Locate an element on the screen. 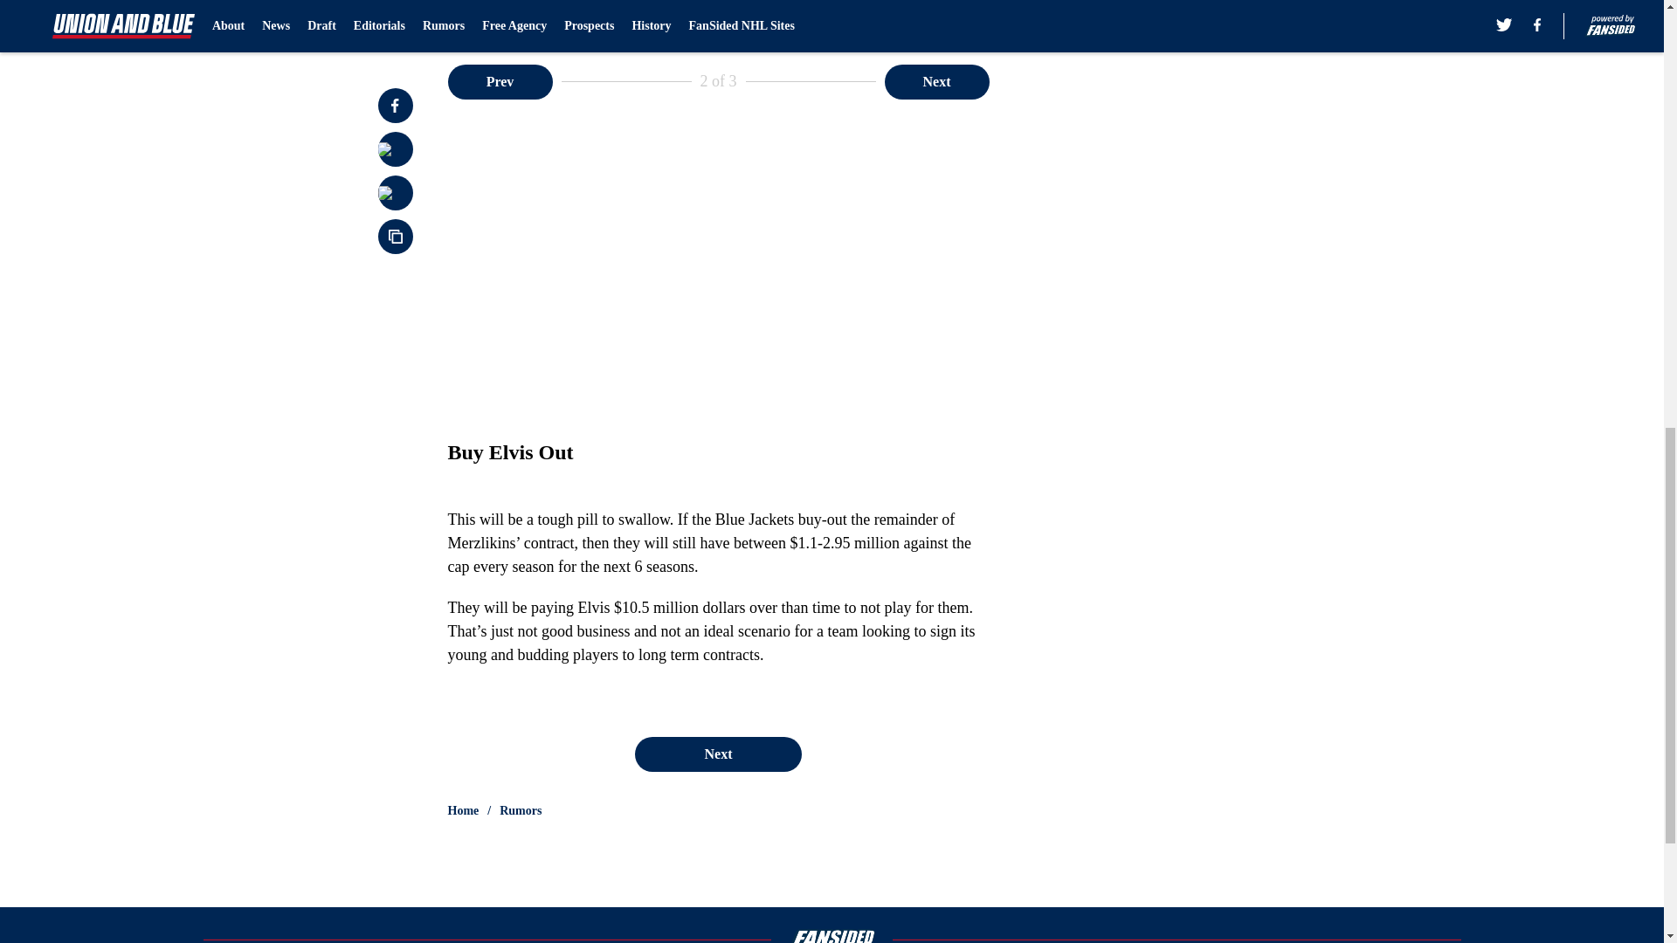 This screenshot has height=943, width=1677. Next is located at coordinates (717, 754).